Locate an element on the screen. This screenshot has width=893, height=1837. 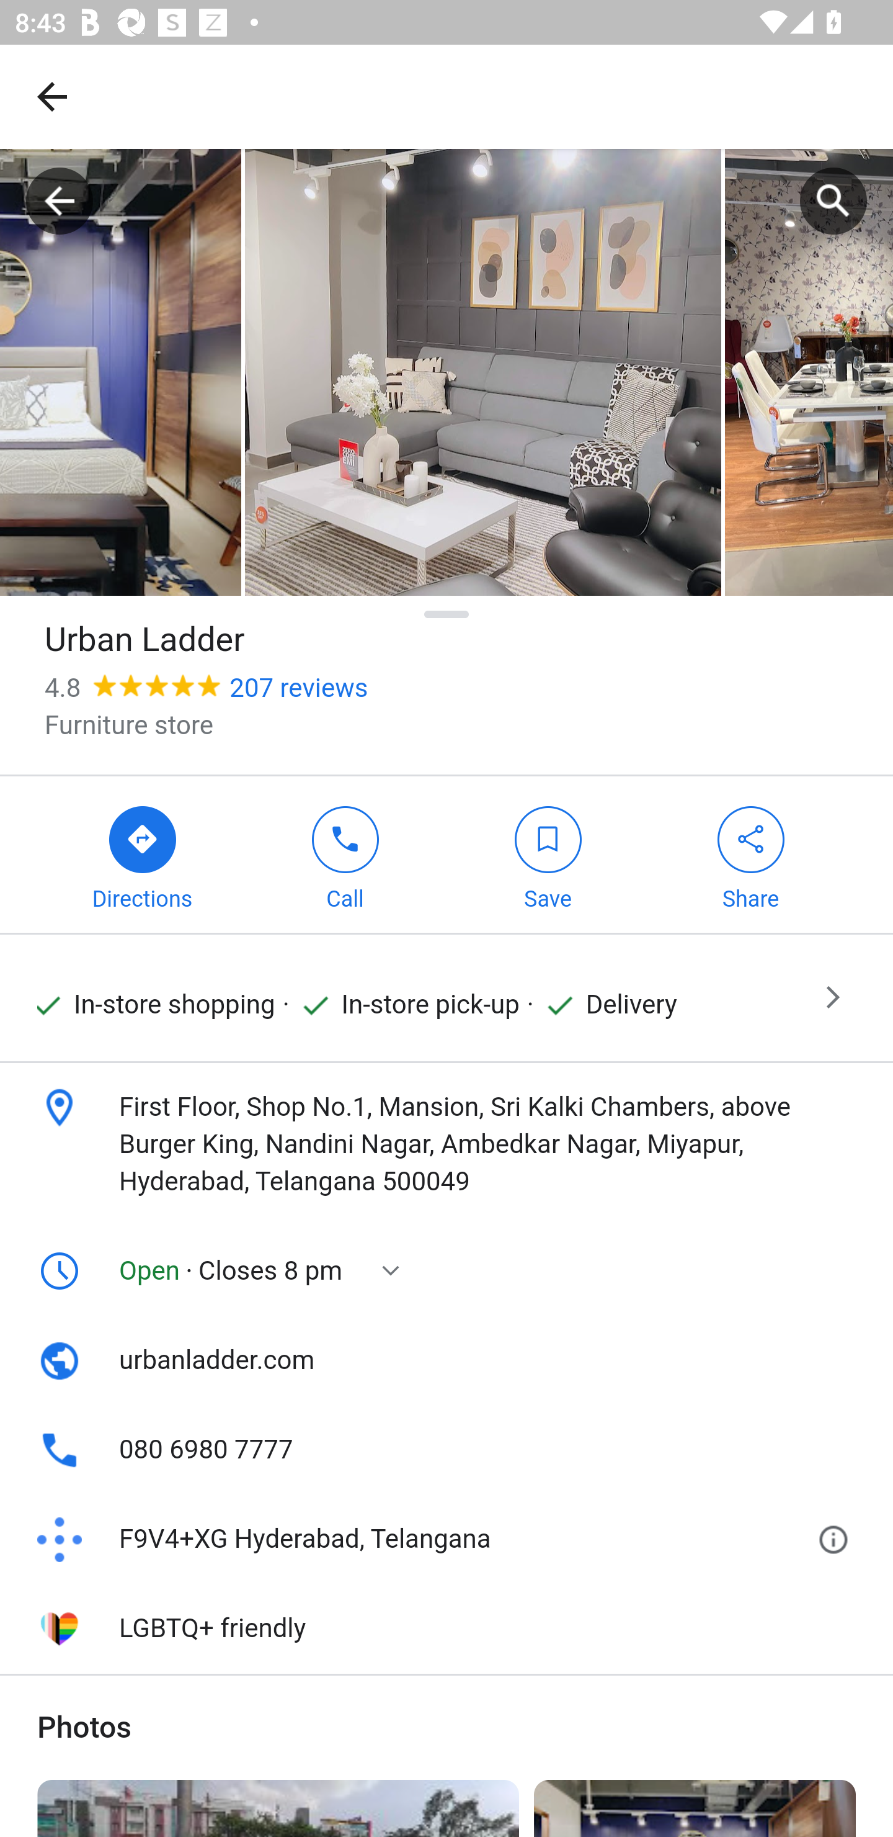
Phone: 080 6980 7777  080 6980 7777 is located at coordinates (446, 1450).